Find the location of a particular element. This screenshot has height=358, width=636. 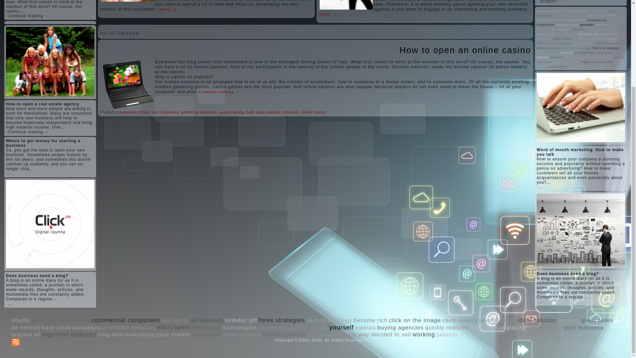

high cash deposit is located at coordinates (263, 112).